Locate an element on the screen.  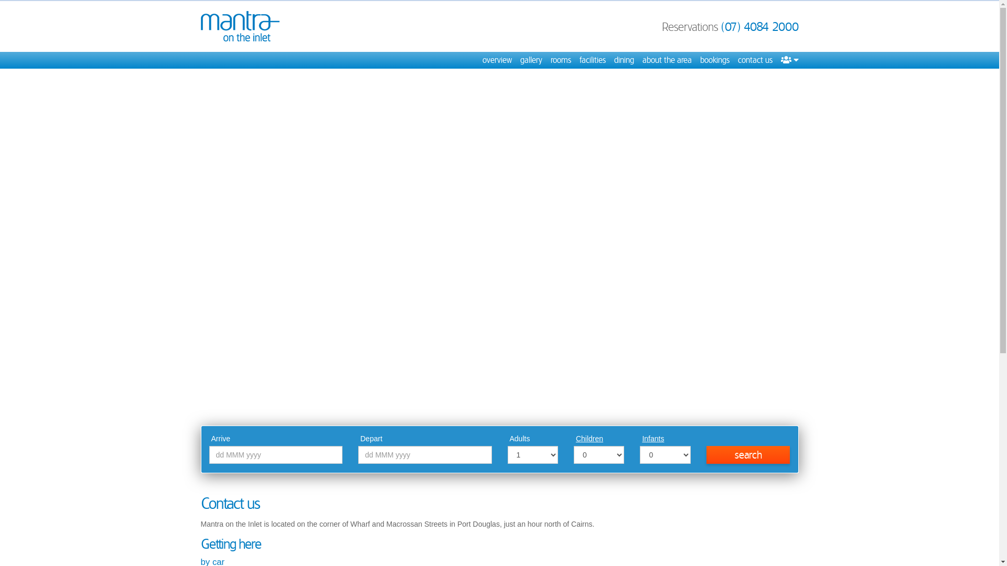
facilities is located at coordinates (592, 60).